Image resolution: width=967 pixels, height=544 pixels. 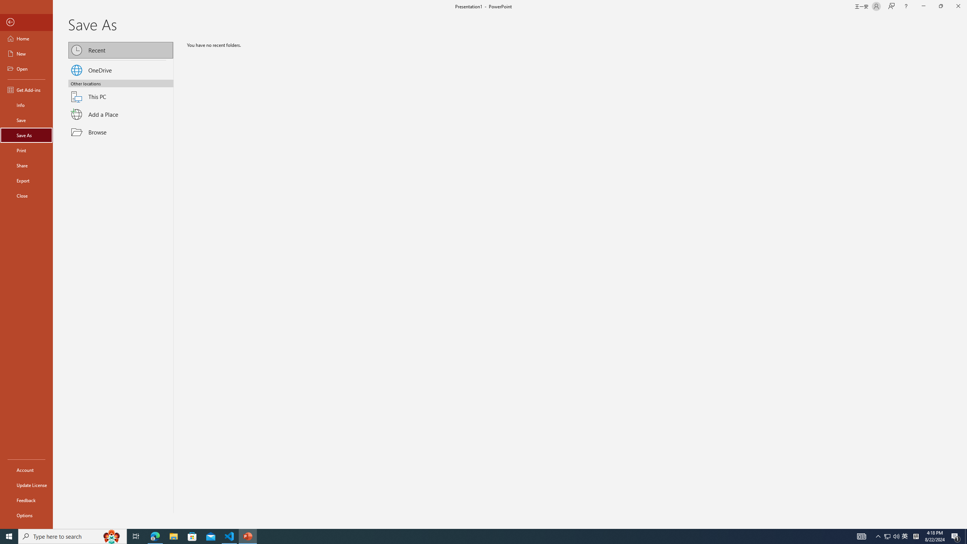 I want to click on Saving Features, so click(x=121, y=281).